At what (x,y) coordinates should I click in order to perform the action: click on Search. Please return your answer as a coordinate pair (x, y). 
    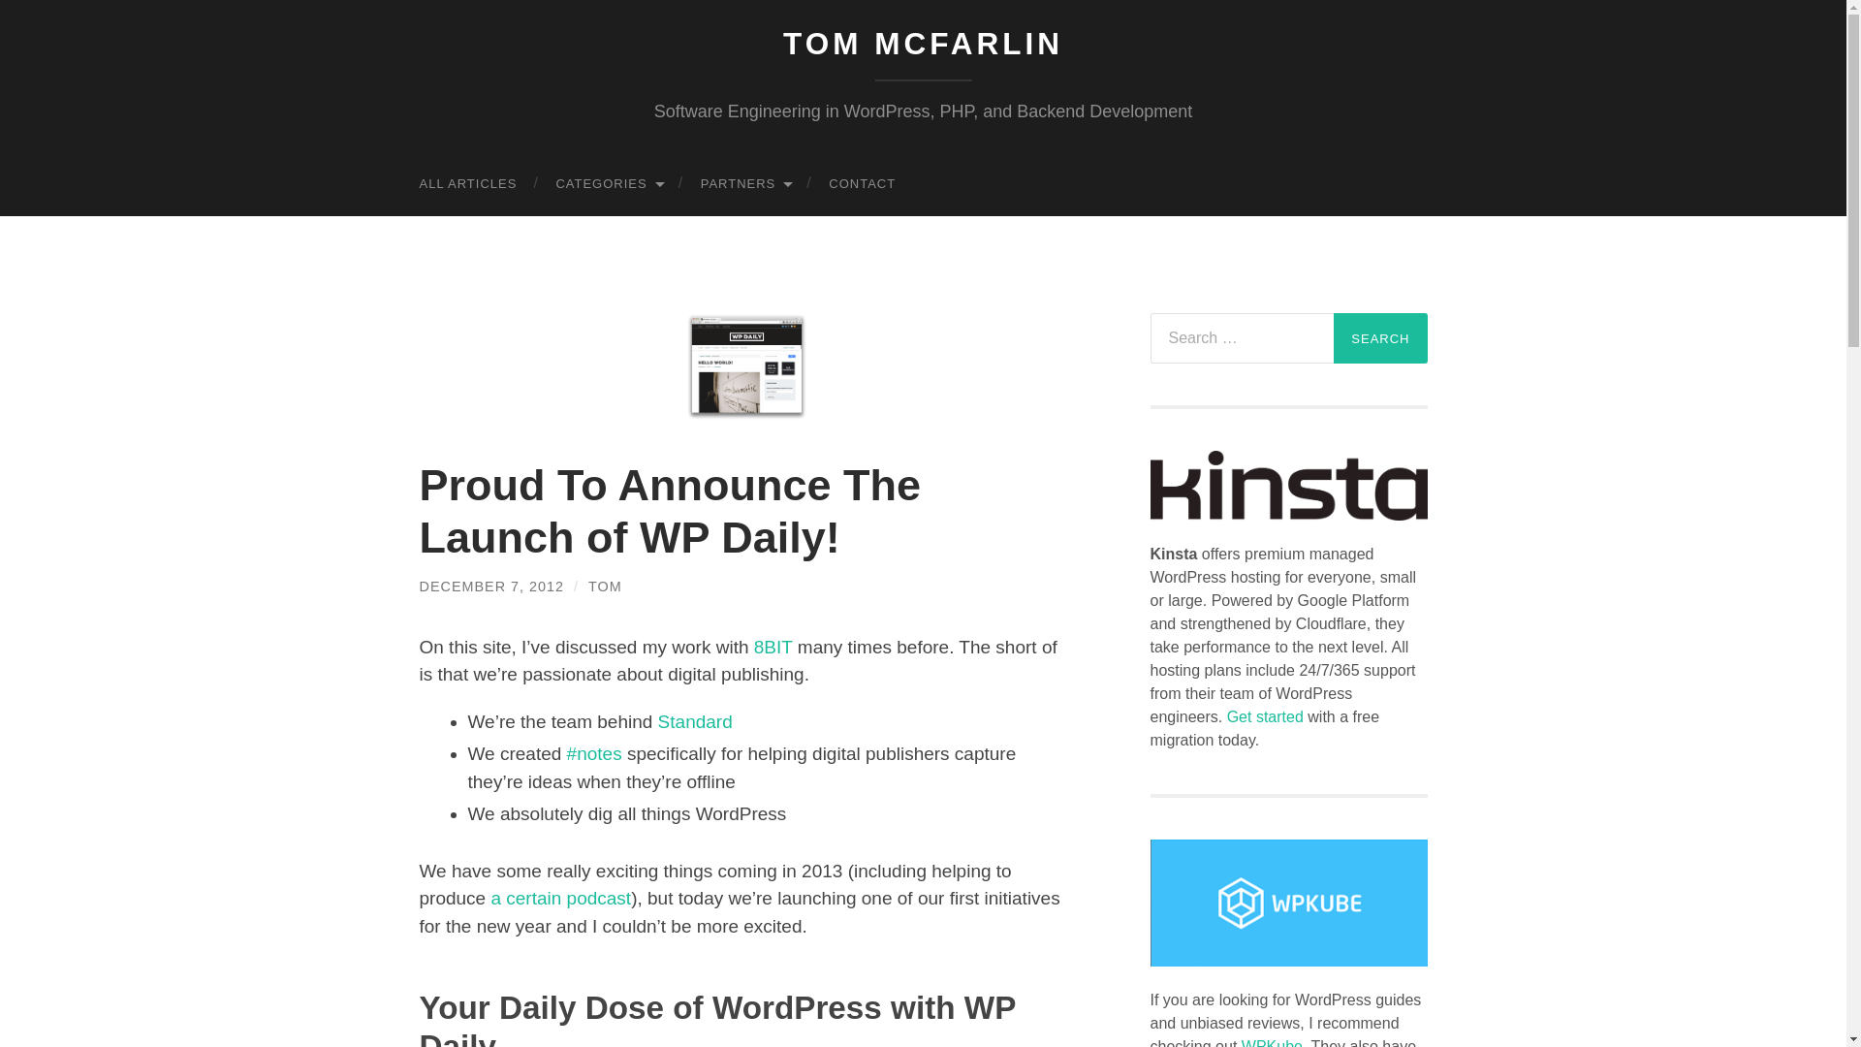
    Looking at the image, I should click on (1380, 337).